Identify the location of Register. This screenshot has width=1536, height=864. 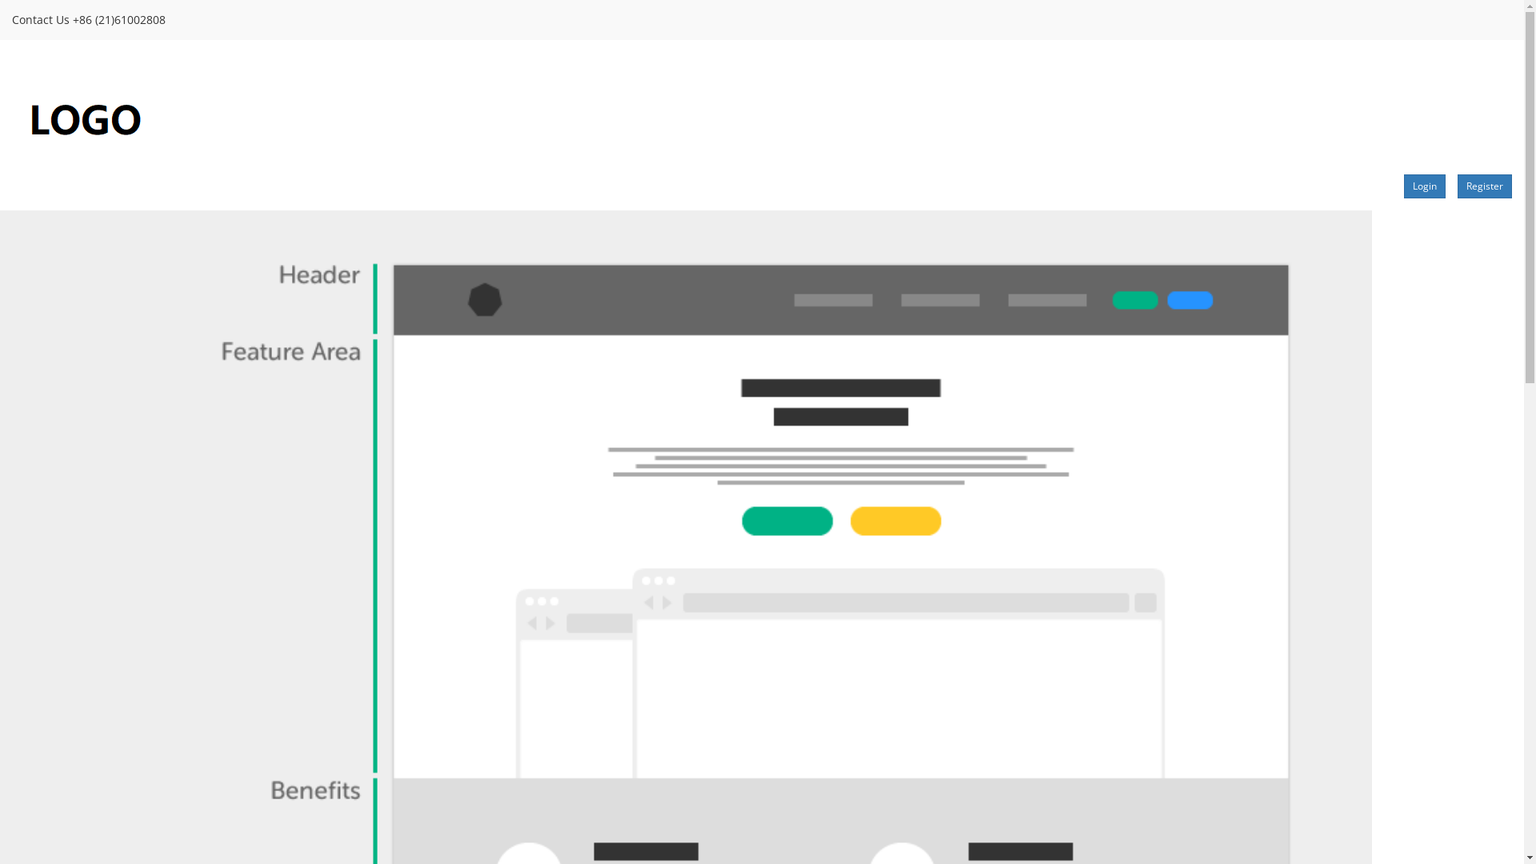
(1485, 186).